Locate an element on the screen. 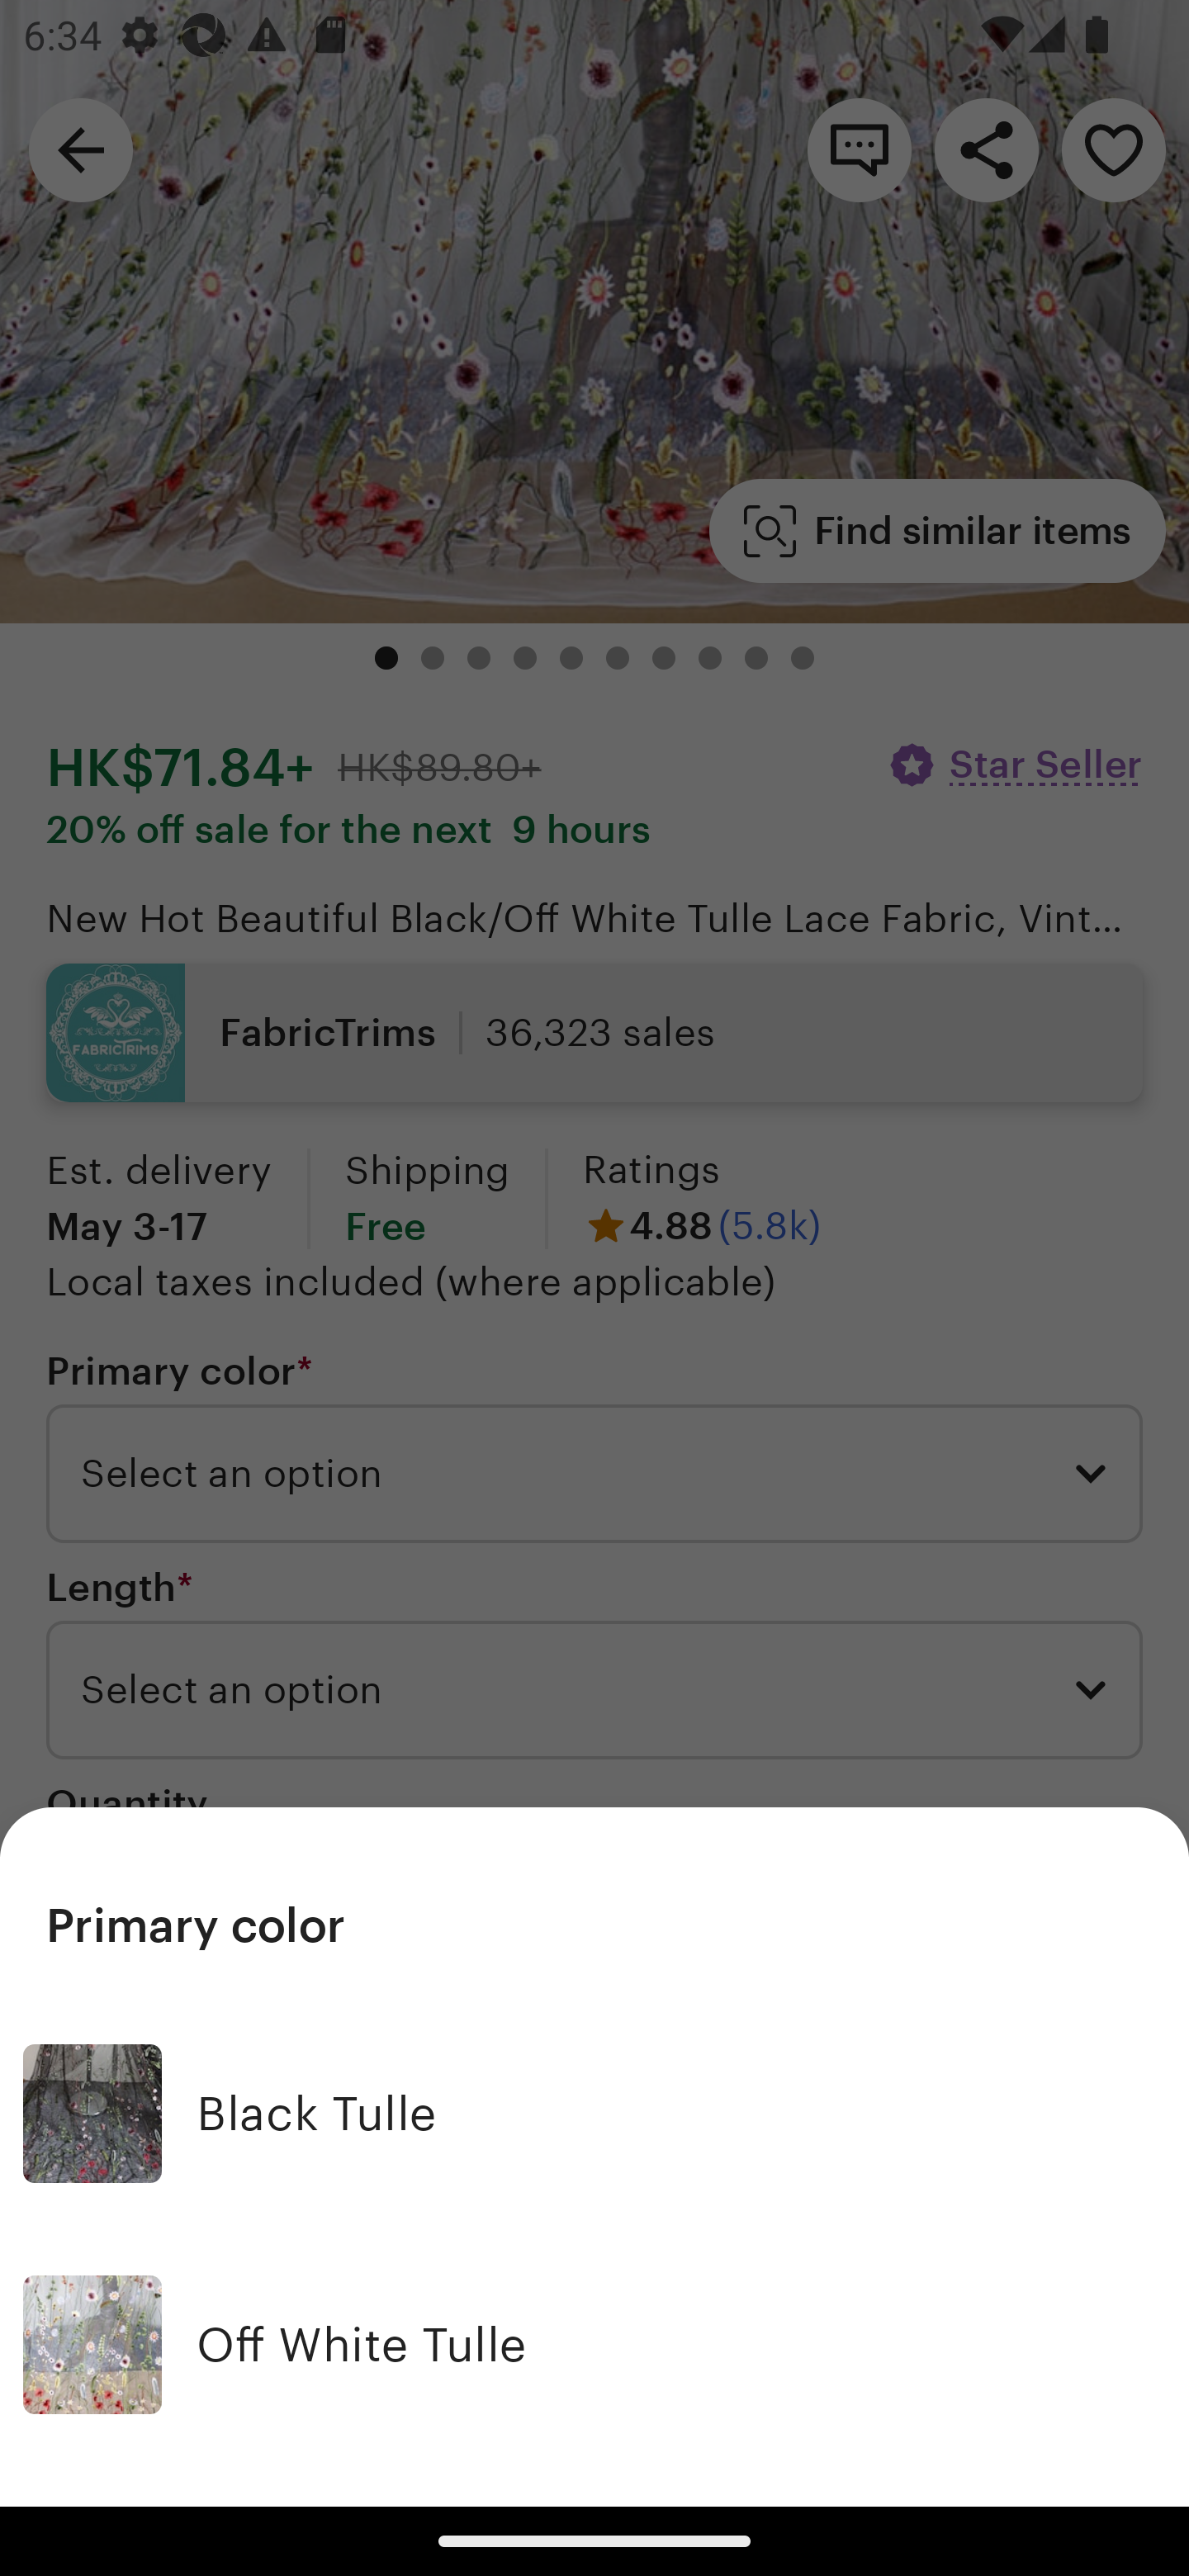  Off White Tulle is located at coordinates (594, 2343).